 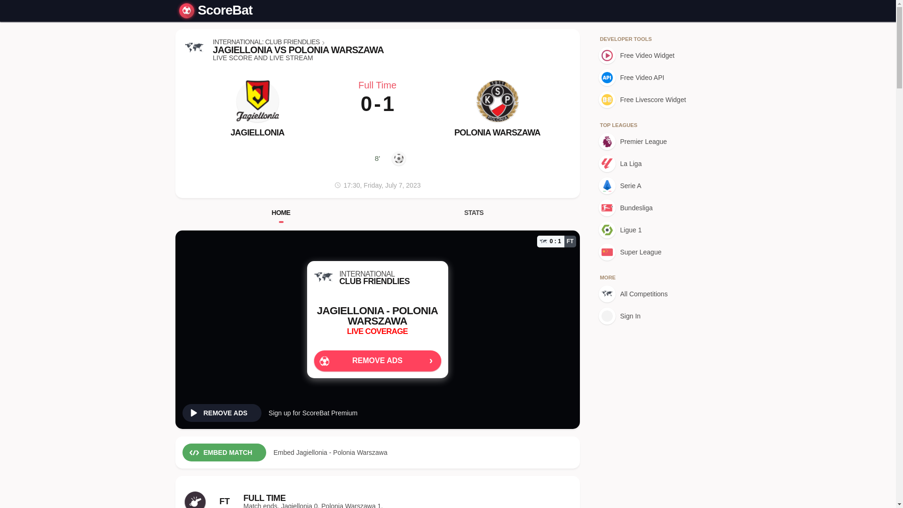 What do you see at coordinates (650, 208) in the screenshot?
I see `Bundesliga` at bounding box center [650, 208].